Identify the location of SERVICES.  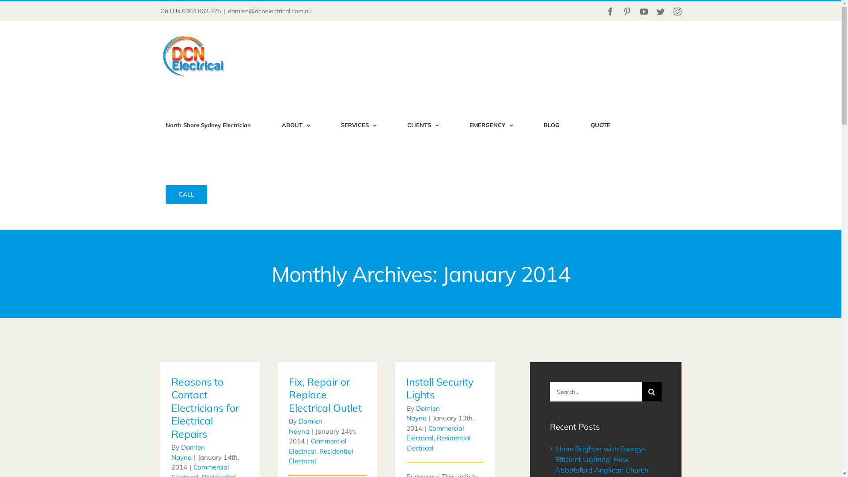
(359, 125).